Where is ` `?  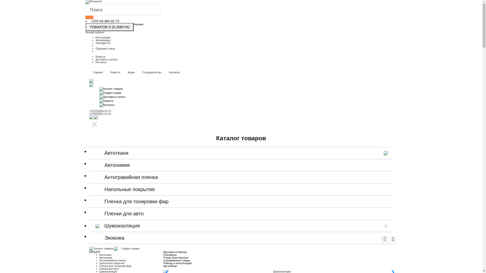   is located at coordinates (385, 240).